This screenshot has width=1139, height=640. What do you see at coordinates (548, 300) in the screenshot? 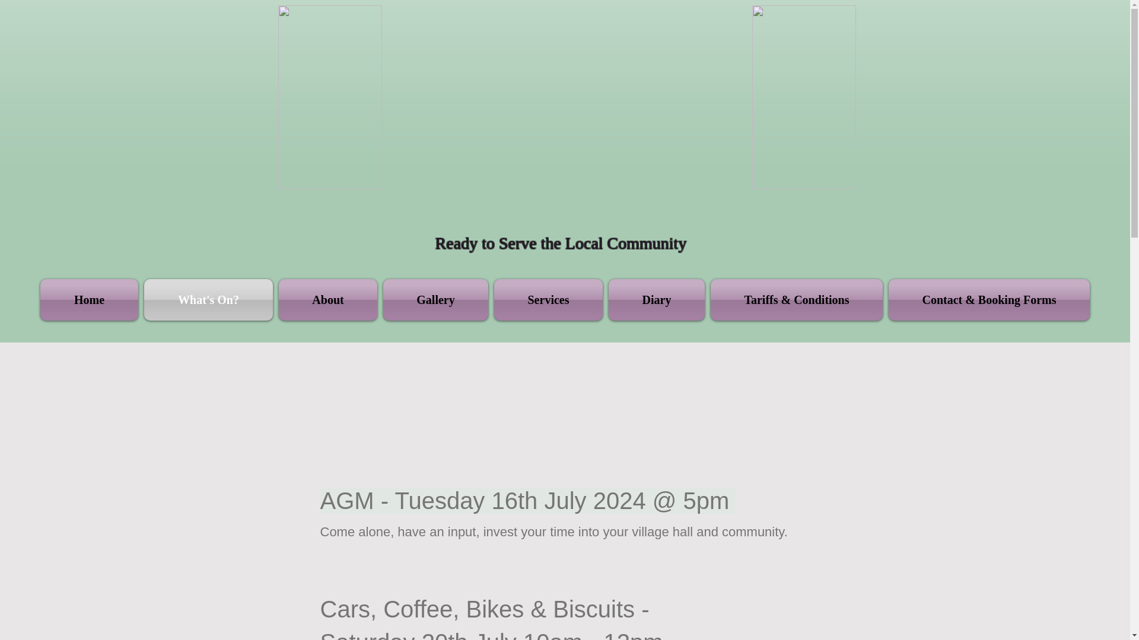
I see `Services` at bounding box center [548, 300].